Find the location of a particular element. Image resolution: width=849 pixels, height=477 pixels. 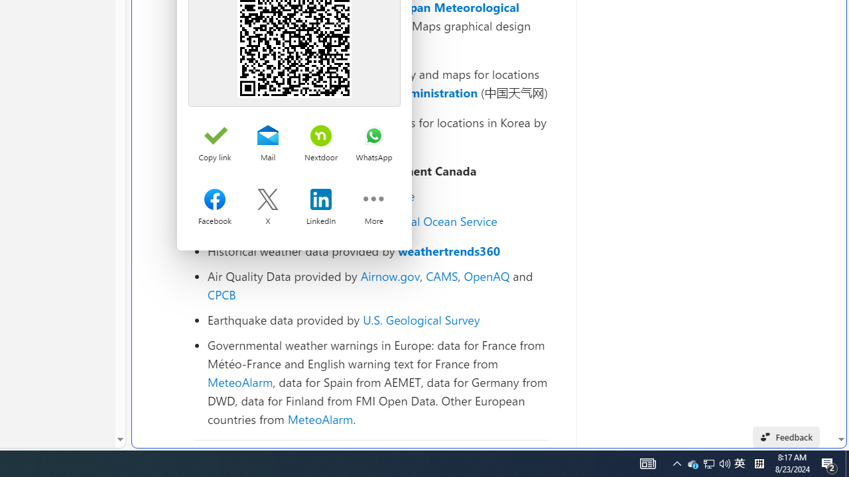

Historical weather data provided by weathertrends360 is located at coordinates (378, 251).